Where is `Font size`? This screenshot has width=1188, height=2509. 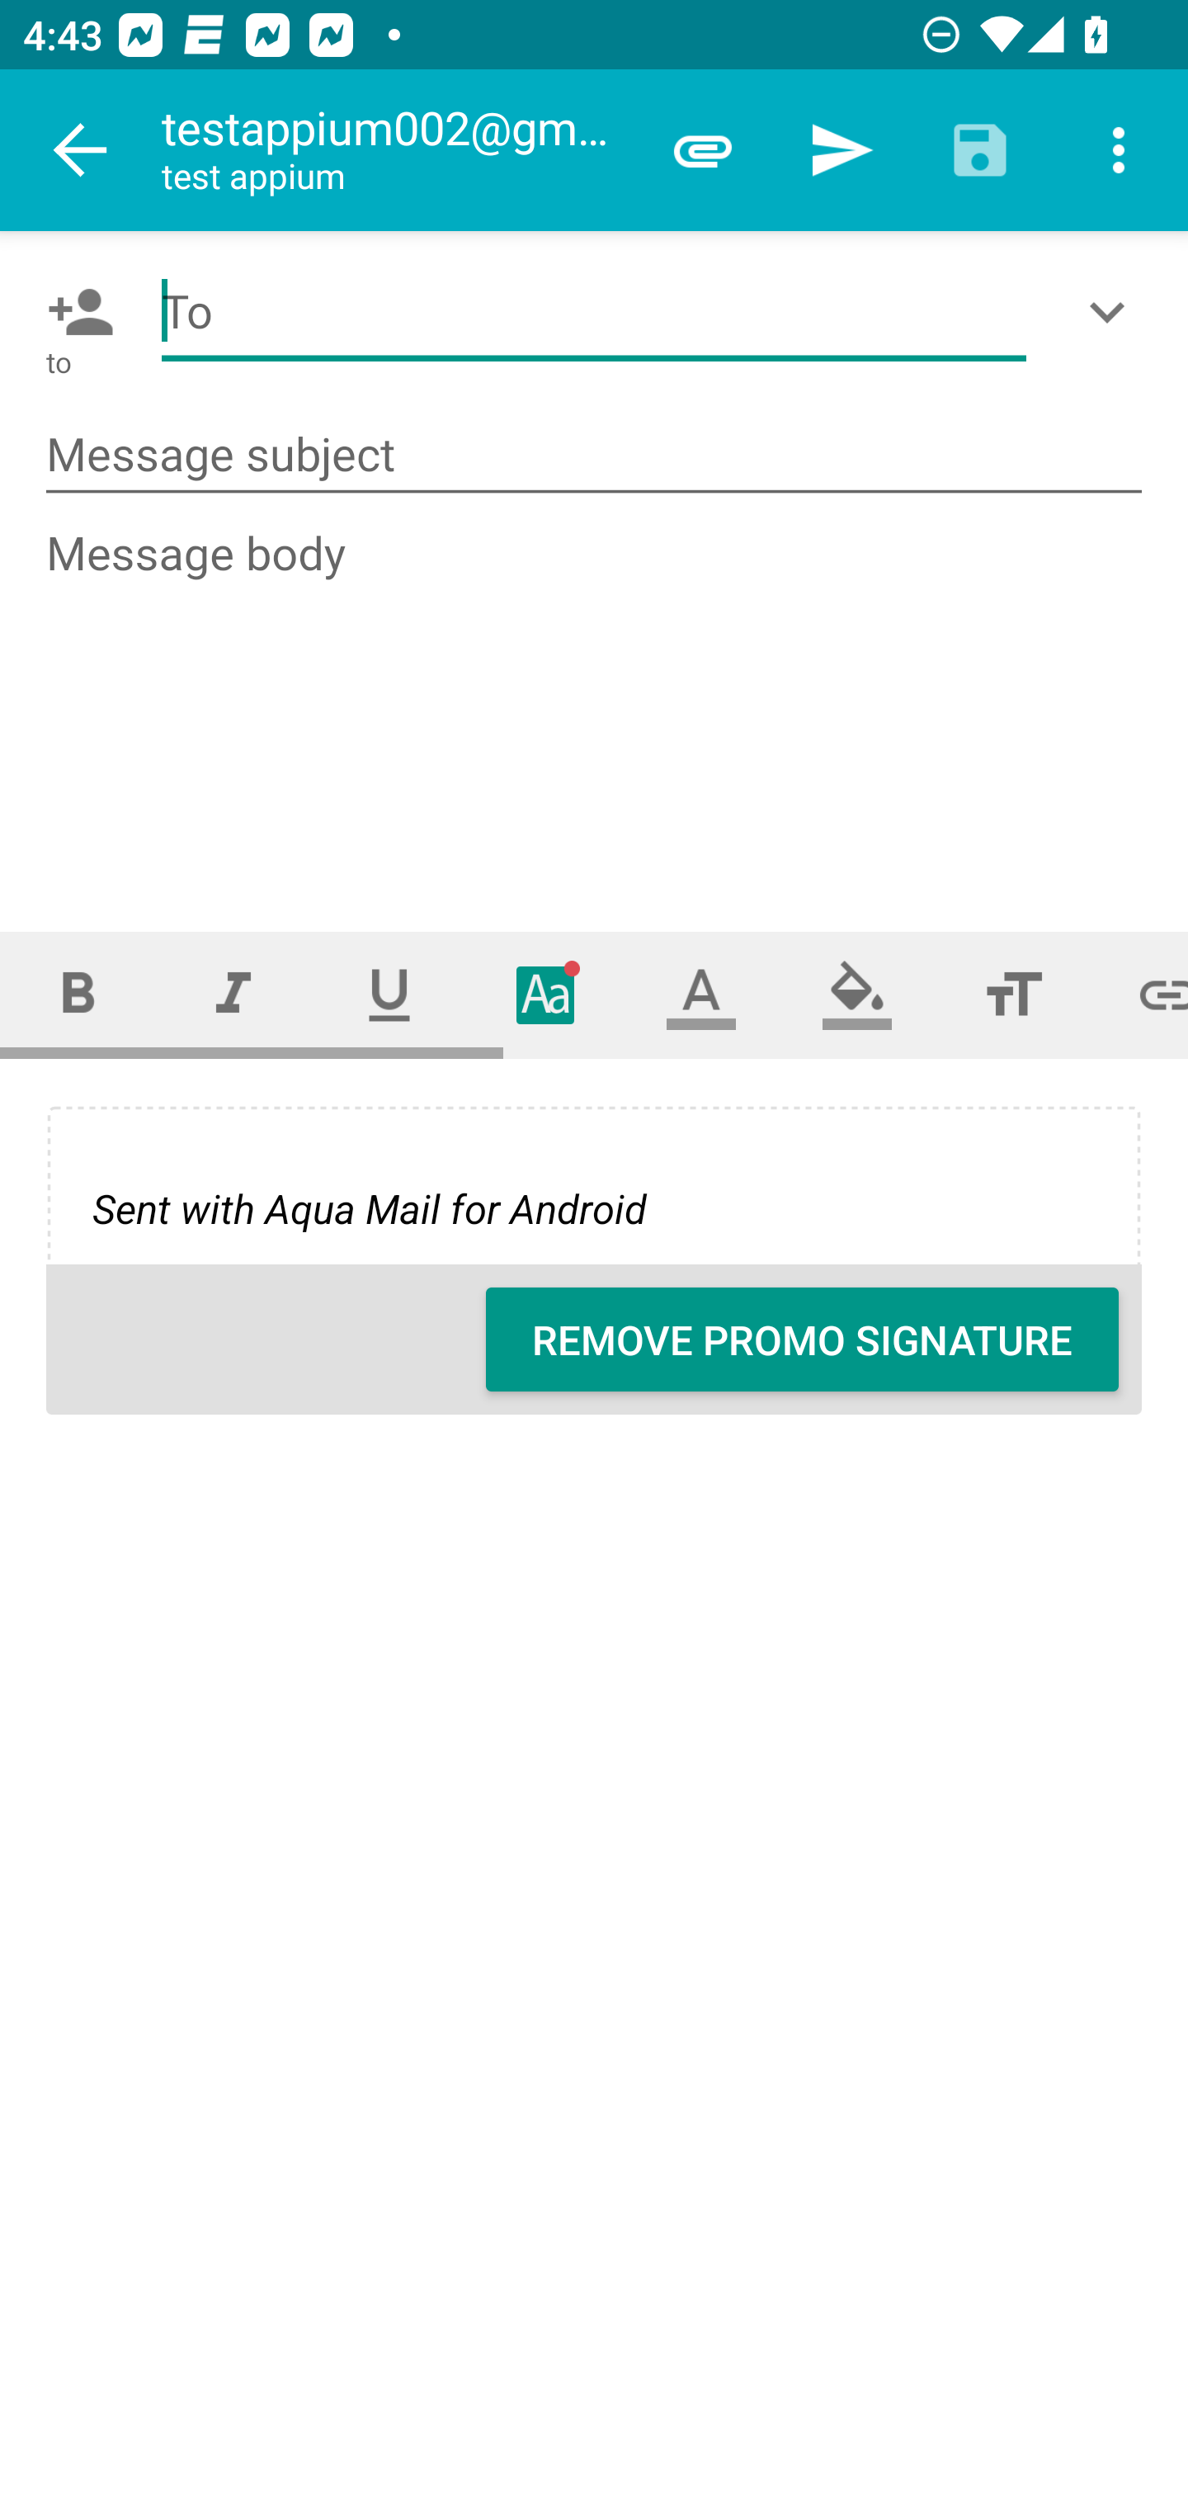 Font size is located at coordinates (1013, 994).